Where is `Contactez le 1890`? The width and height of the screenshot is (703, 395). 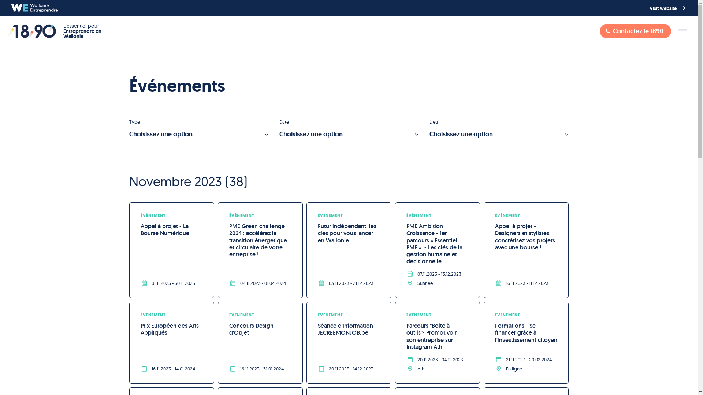 Contactez le 1890 is located at coordinates (636, 31).